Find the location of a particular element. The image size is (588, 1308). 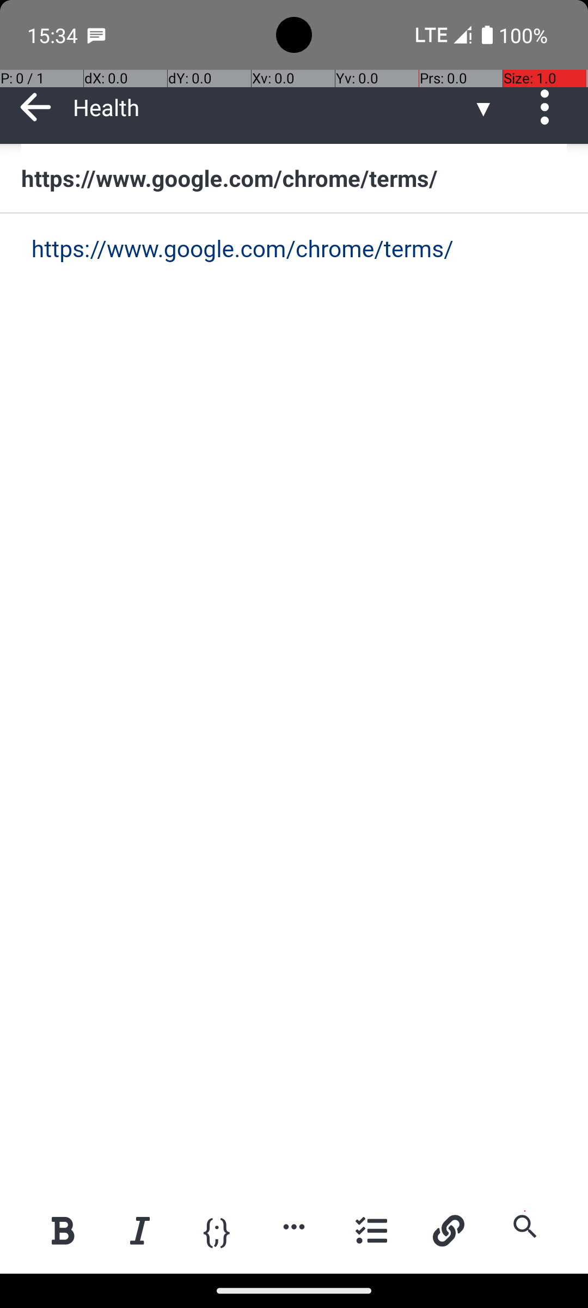

SMS Messenger notification: +15505050843 is located at coordinates (96, 35).